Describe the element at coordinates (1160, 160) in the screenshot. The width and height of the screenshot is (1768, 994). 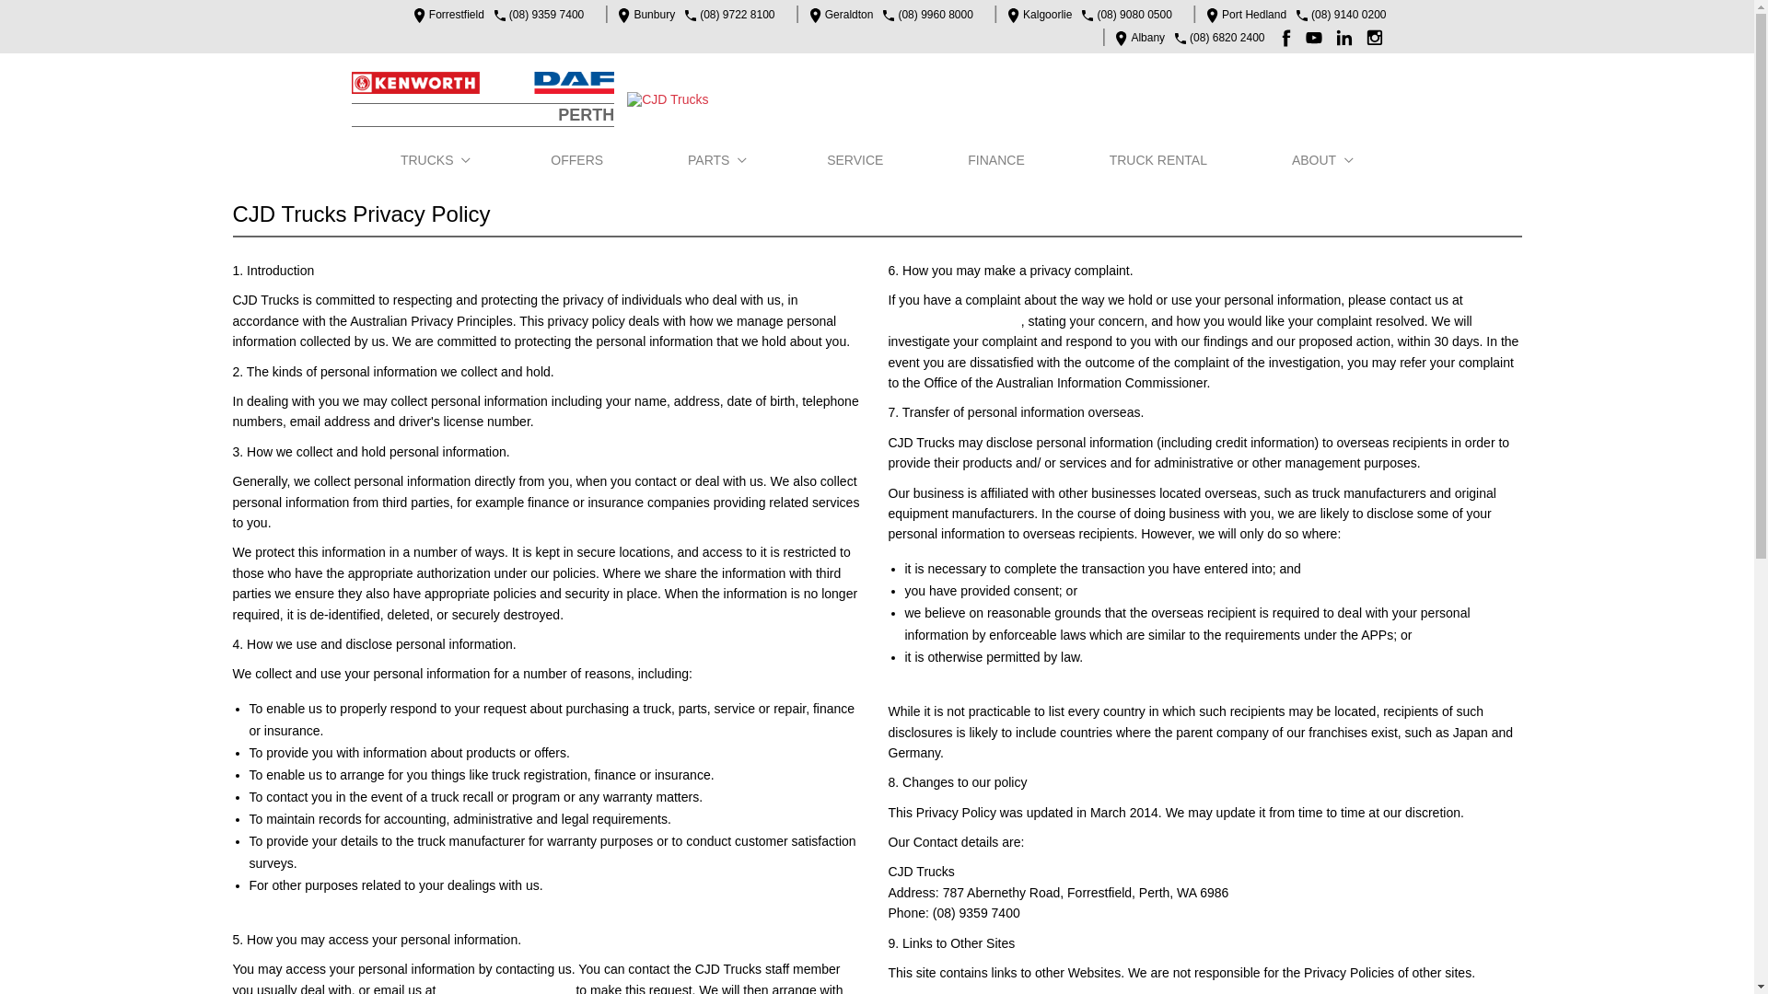
I see `TRUCK RENTAL` at that location.